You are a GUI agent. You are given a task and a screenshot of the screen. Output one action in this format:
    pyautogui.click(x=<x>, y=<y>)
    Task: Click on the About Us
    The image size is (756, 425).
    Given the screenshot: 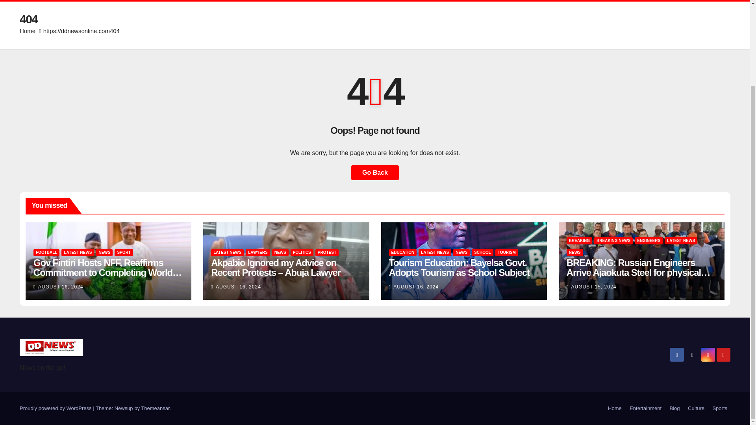 What is the action you would take?
    pyautogui.click(x=435, y=1)
    